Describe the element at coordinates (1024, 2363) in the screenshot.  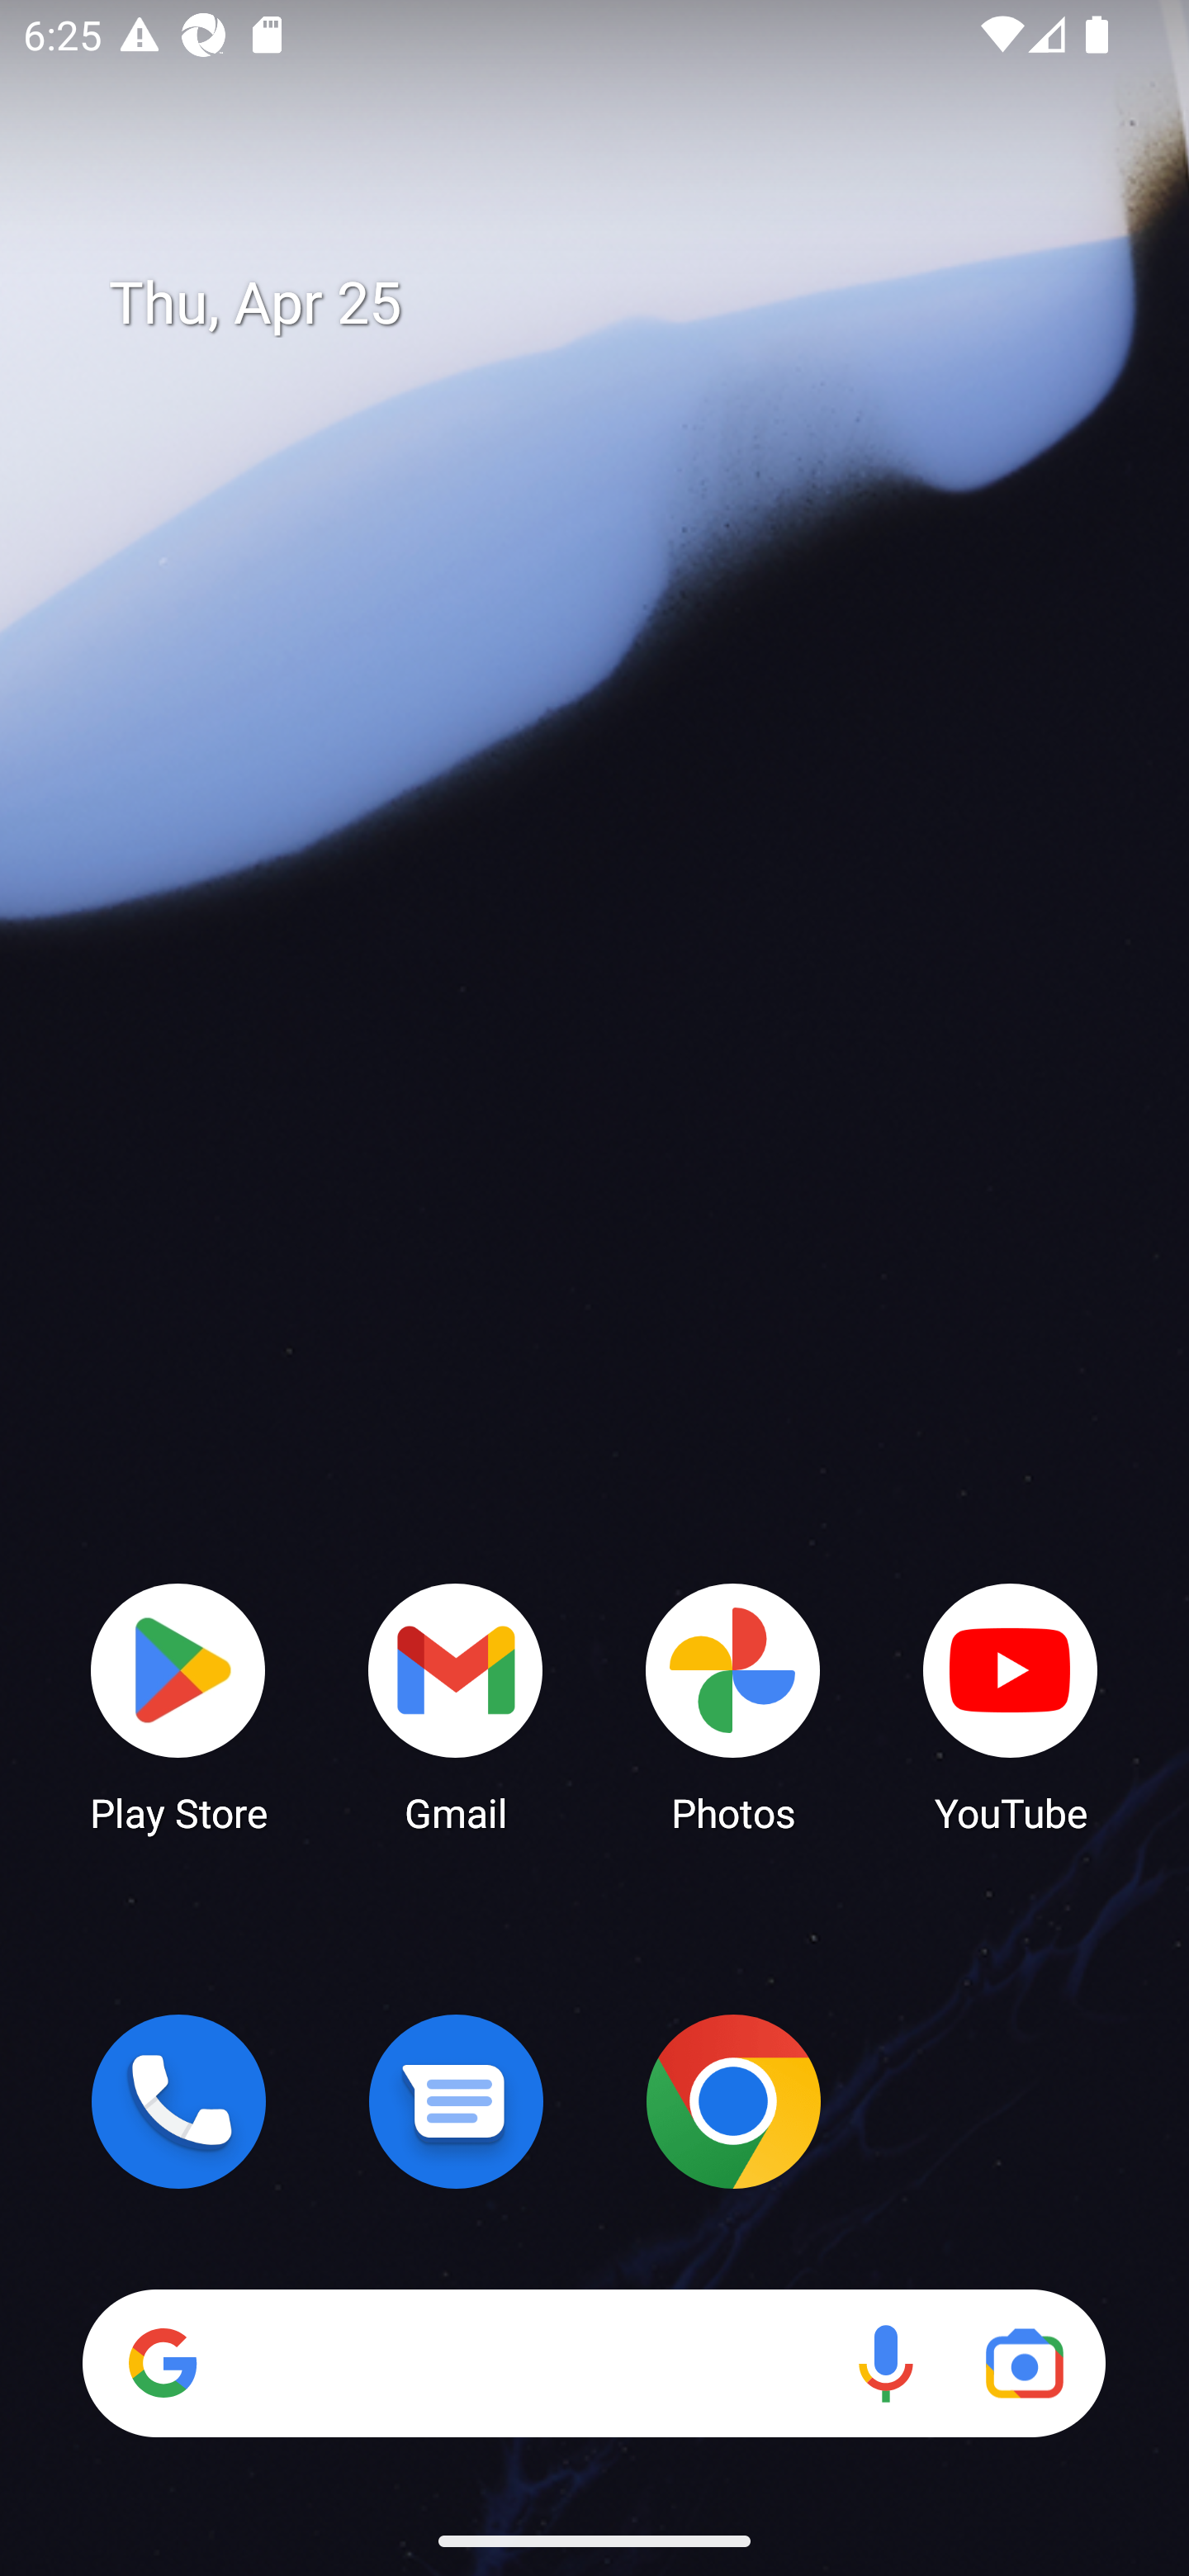
I see `Google Lens` at that location.